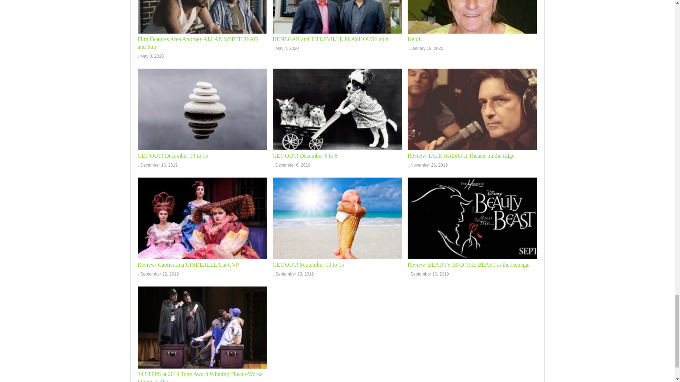 This screenshot has width=680, height=382. Describe the element at coordinates (331, 39) in the screenshot. I see `HENEGAR and TITUSVILLE PLAYHOUSE split` at that location.